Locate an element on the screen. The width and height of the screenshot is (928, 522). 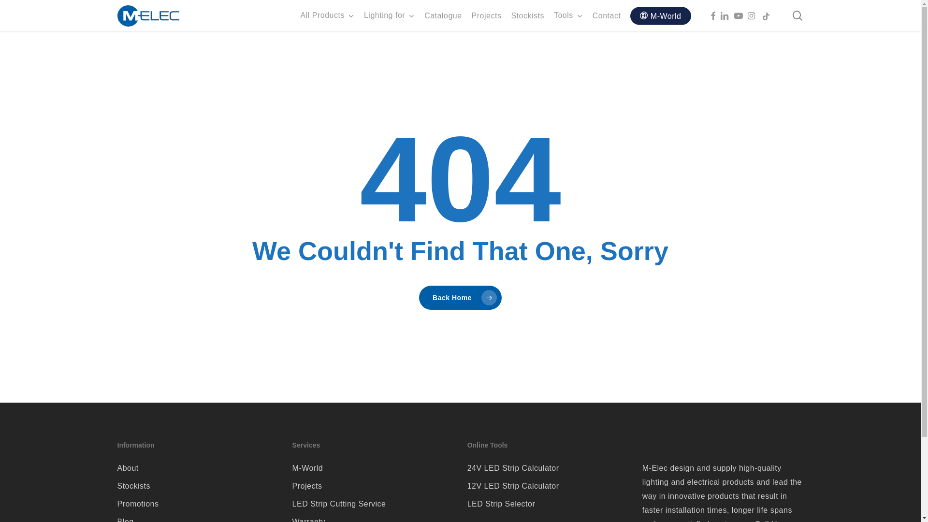
All Products is located at coordinates (328, 15).